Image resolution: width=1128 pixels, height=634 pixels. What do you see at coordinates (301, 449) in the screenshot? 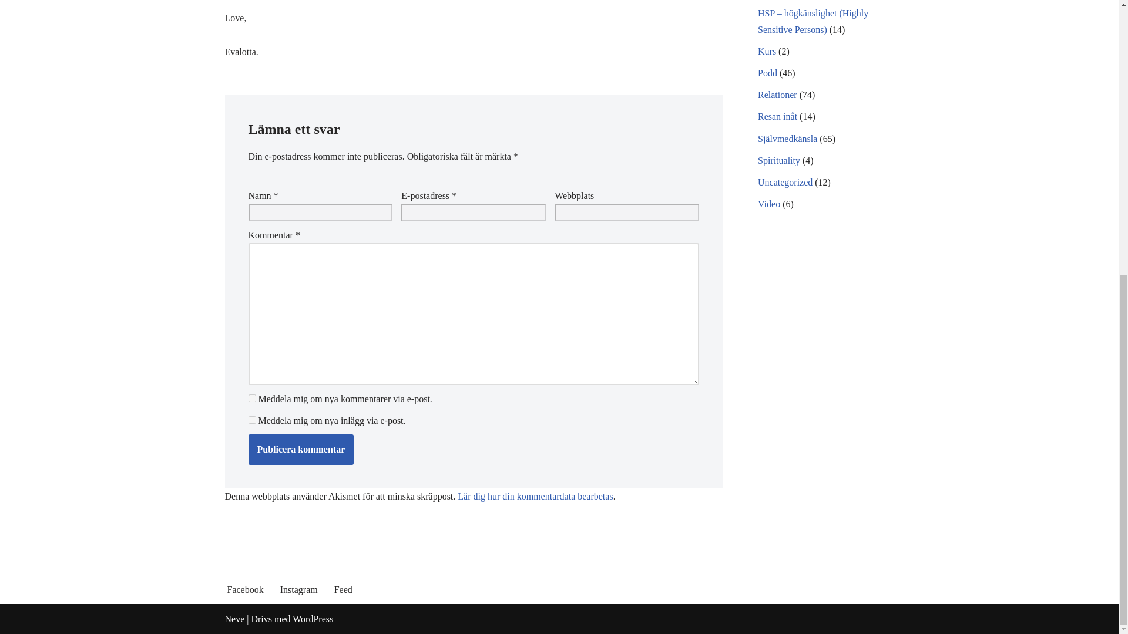
I see `Publicera kommentar` at bounding box center [301, 449].